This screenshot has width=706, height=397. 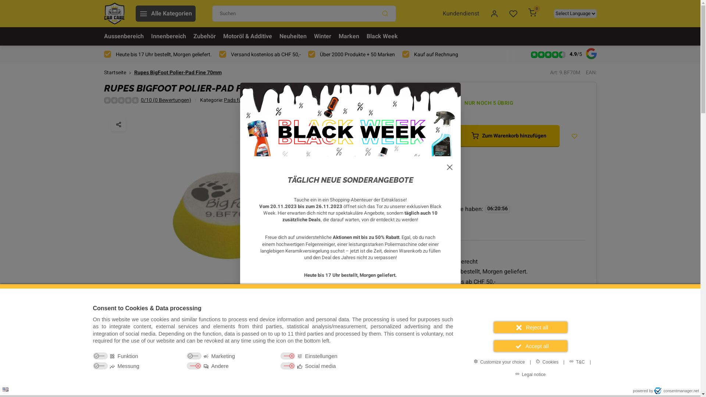 I want to click on consentmanager.net, so click(x=677, y=391).